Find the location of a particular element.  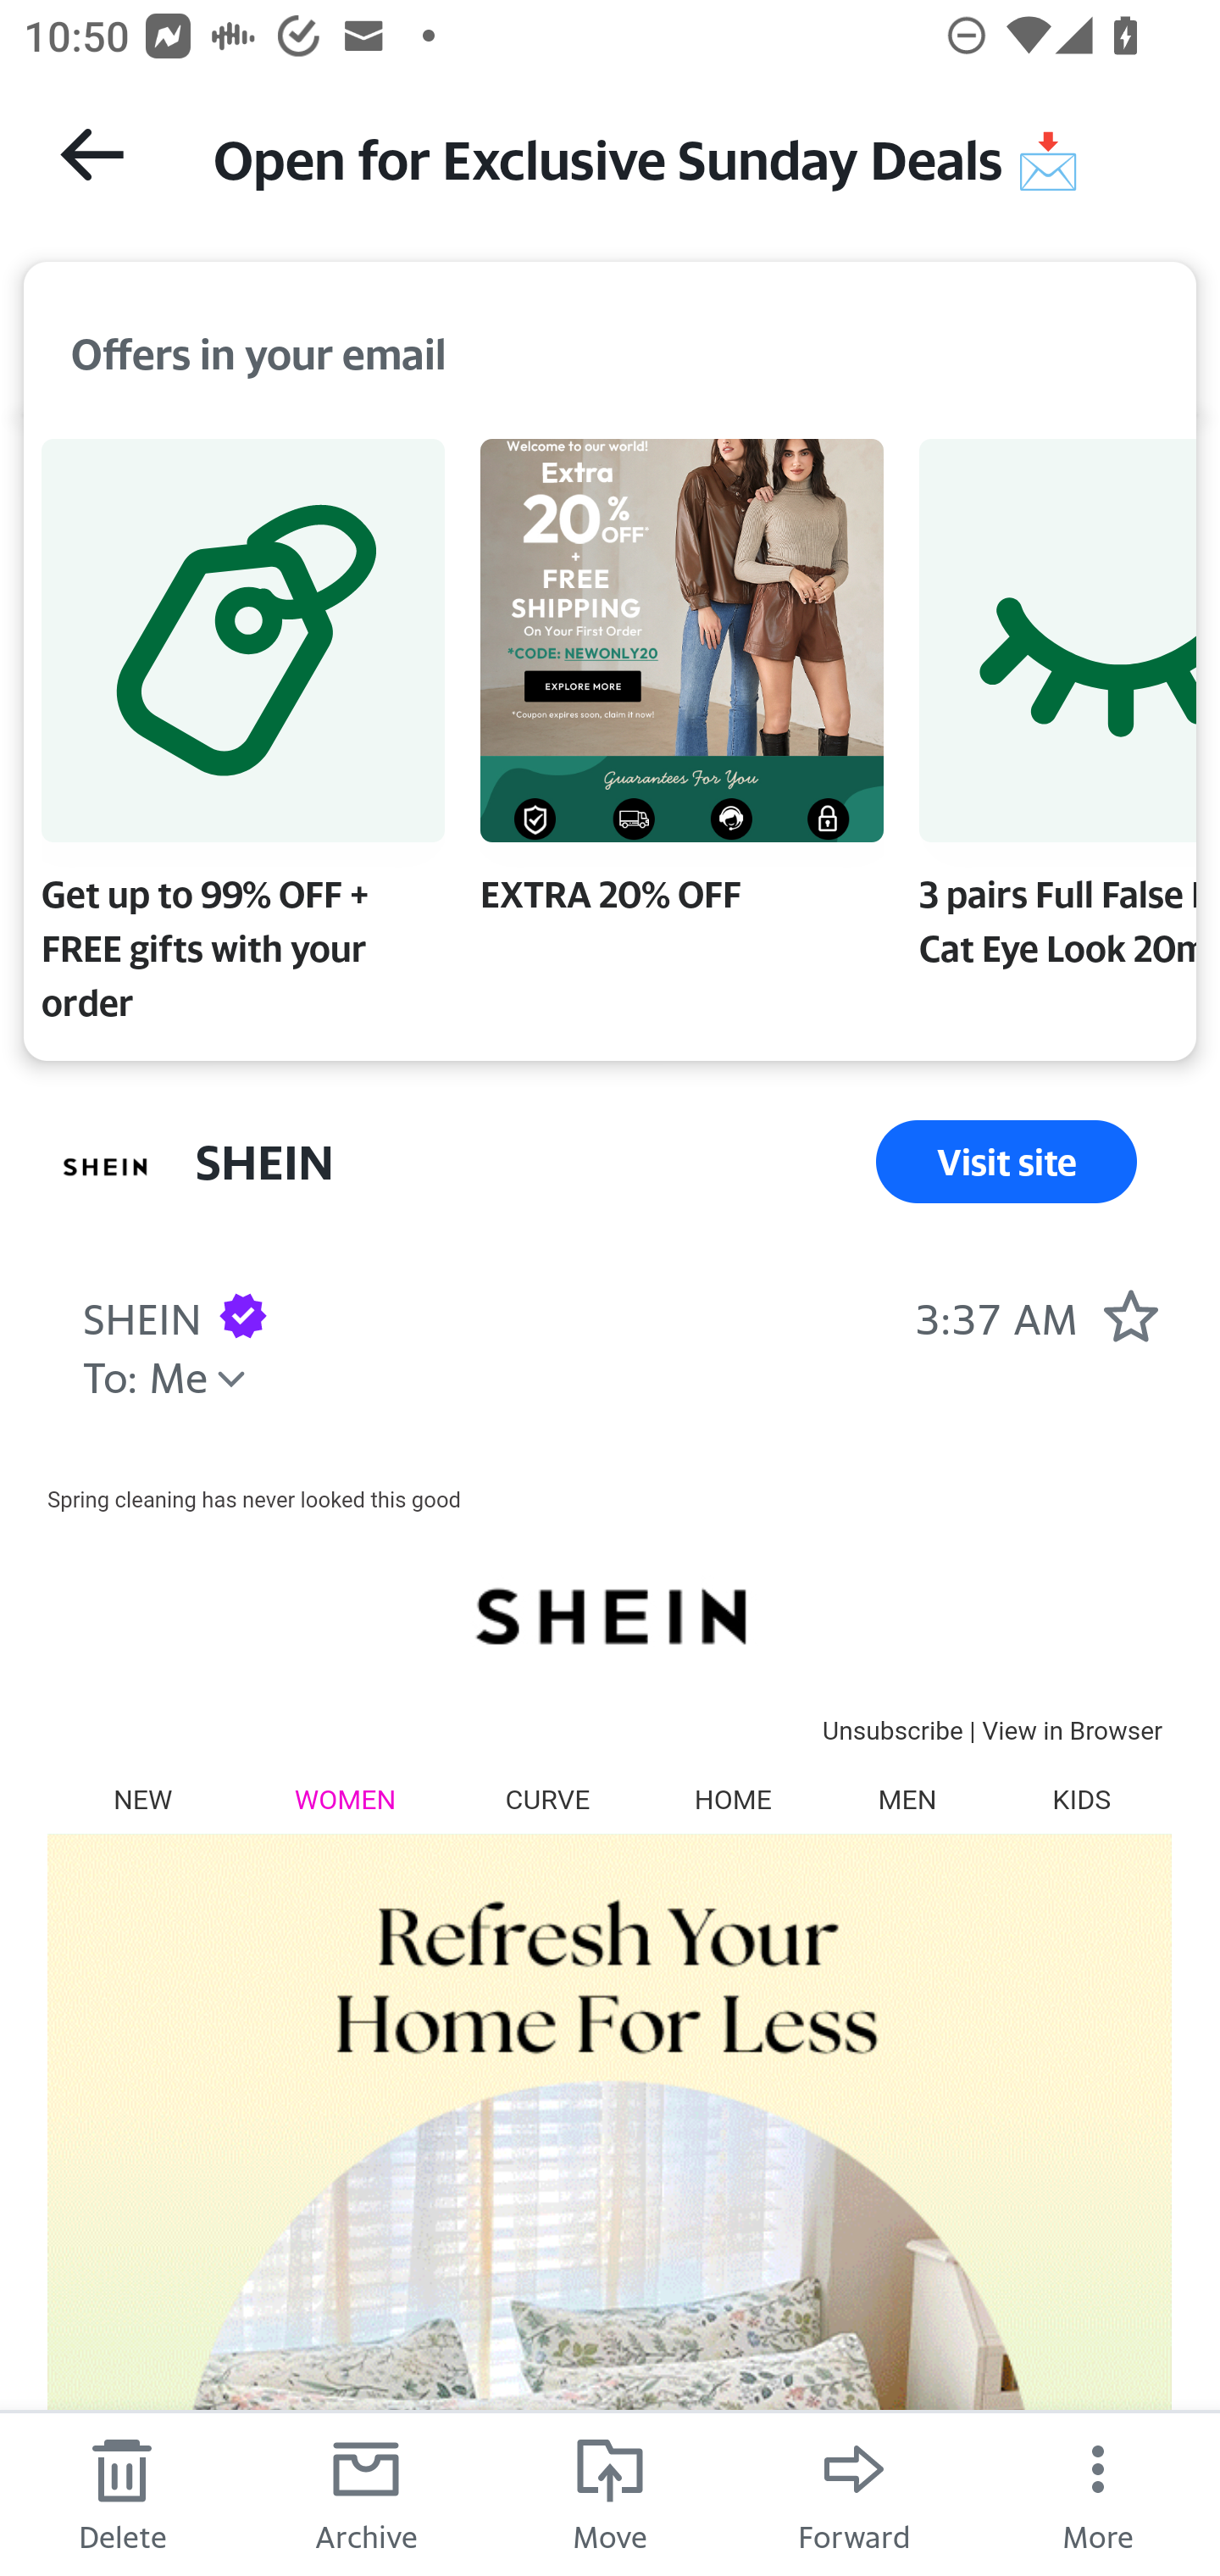

KIDS is located at coordinates (1081, 1799).